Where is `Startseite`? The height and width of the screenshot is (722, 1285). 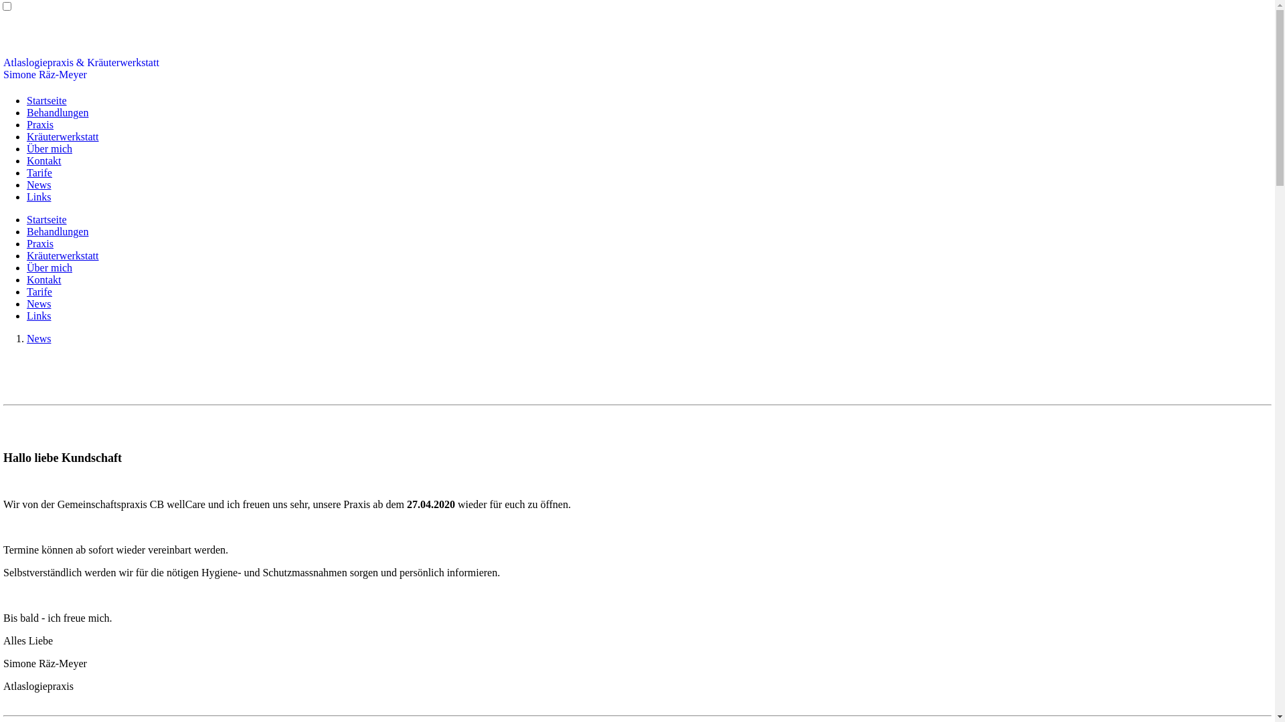 Startseite is located at coordinates (47, 219).